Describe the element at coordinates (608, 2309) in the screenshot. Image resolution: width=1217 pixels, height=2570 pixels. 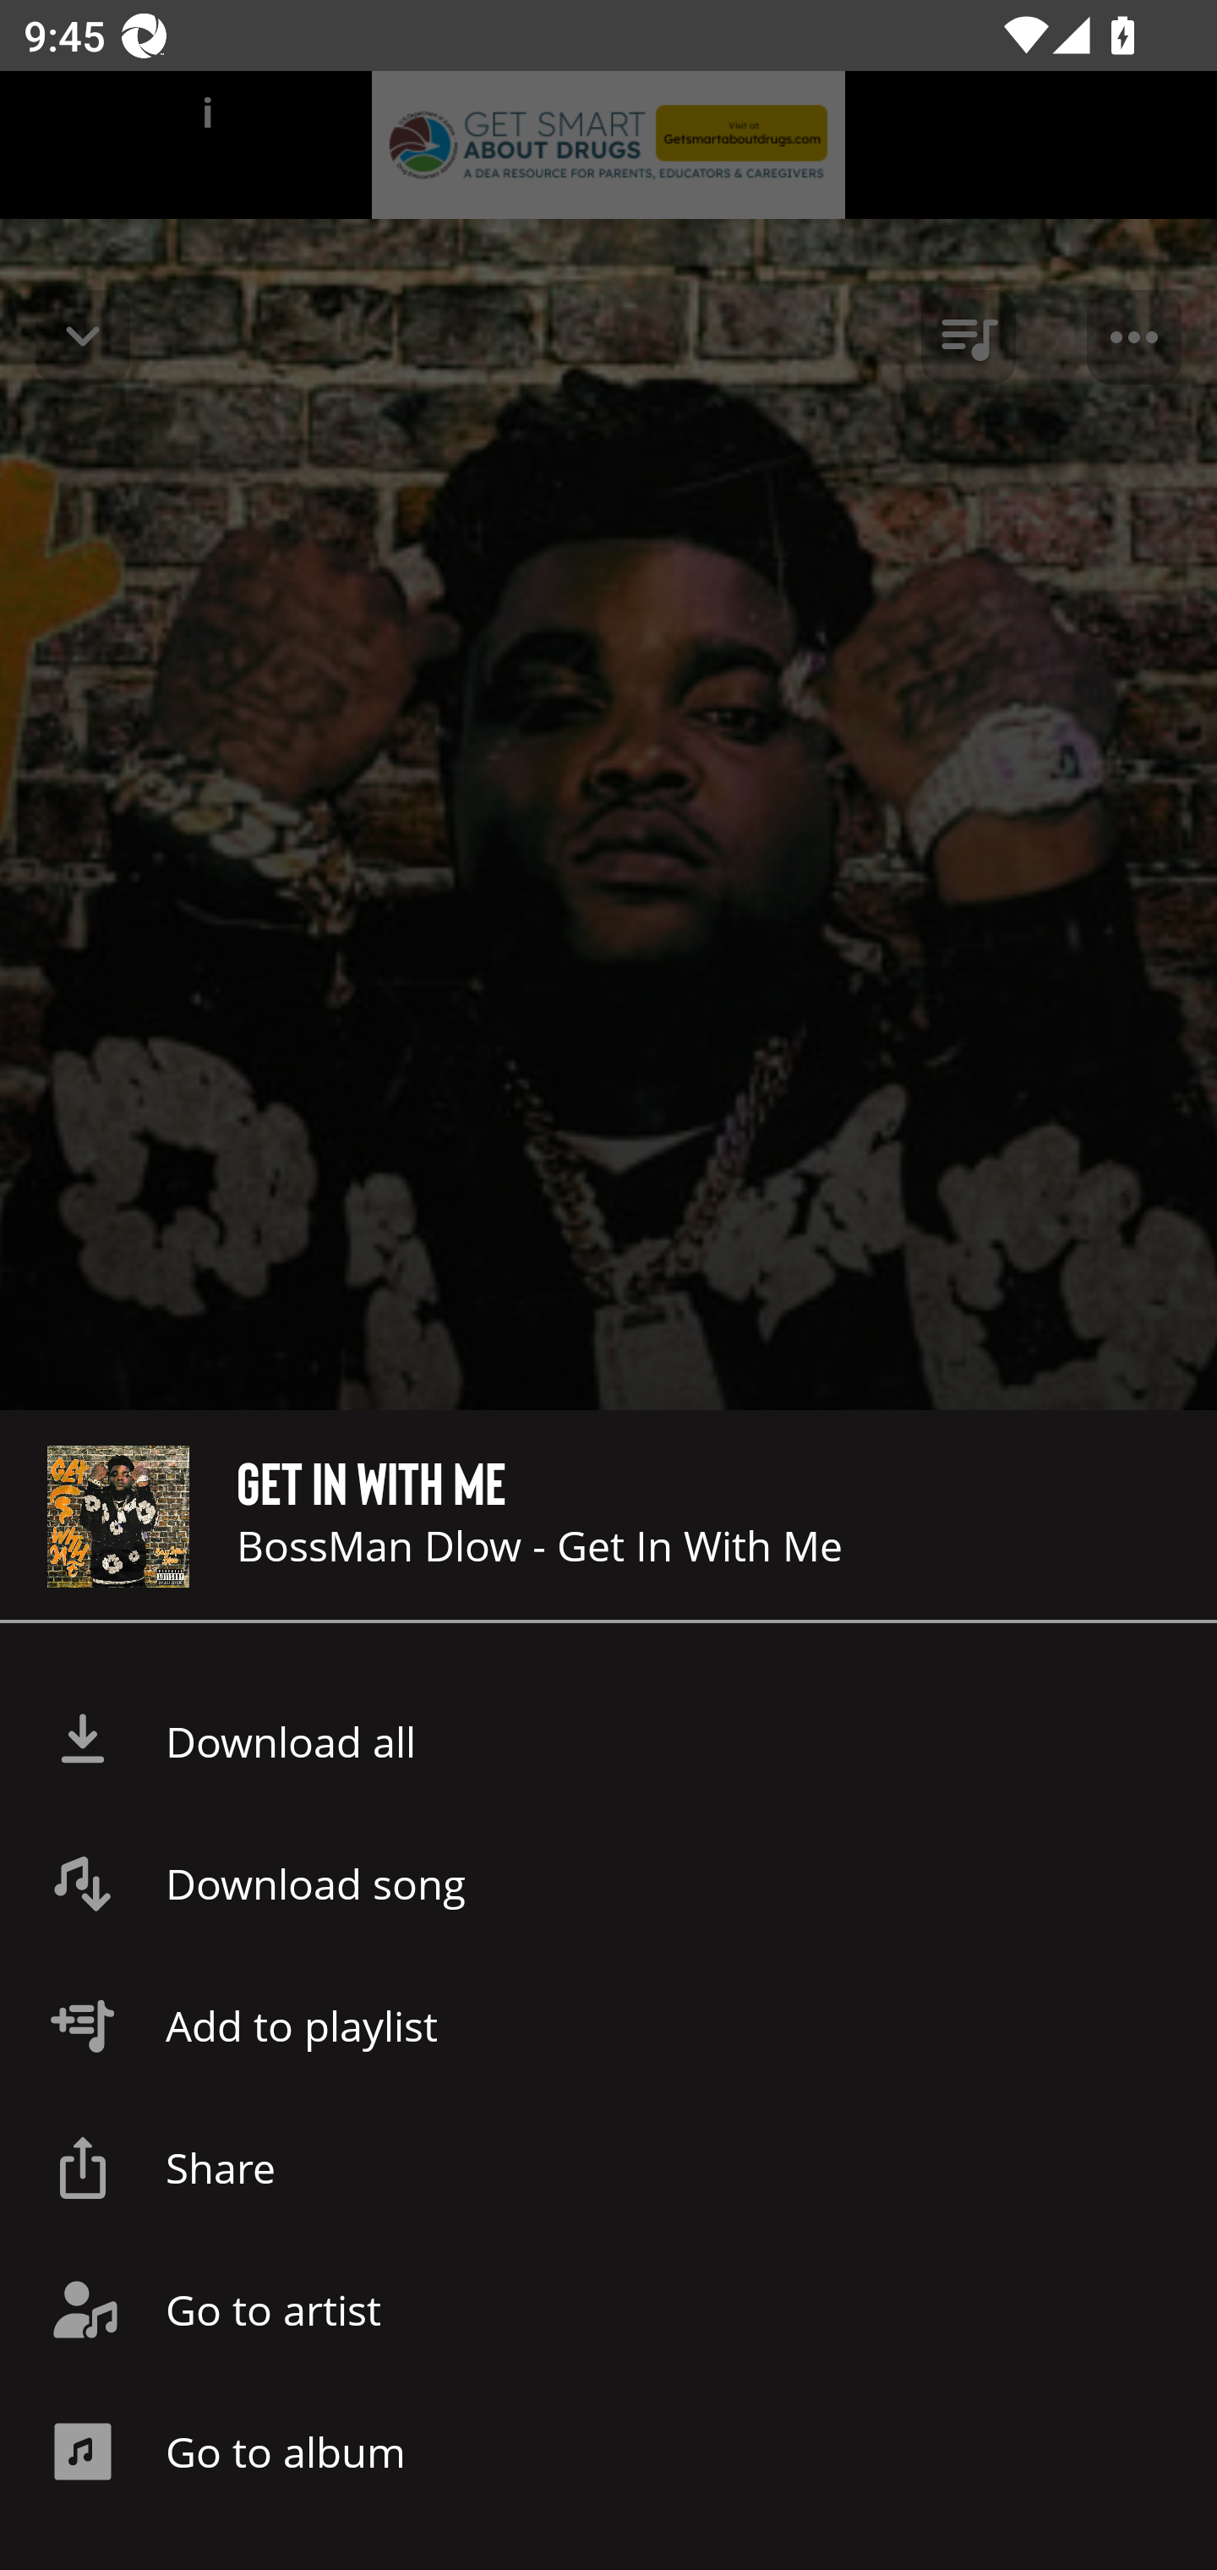
I see `Go to artist` at that location.